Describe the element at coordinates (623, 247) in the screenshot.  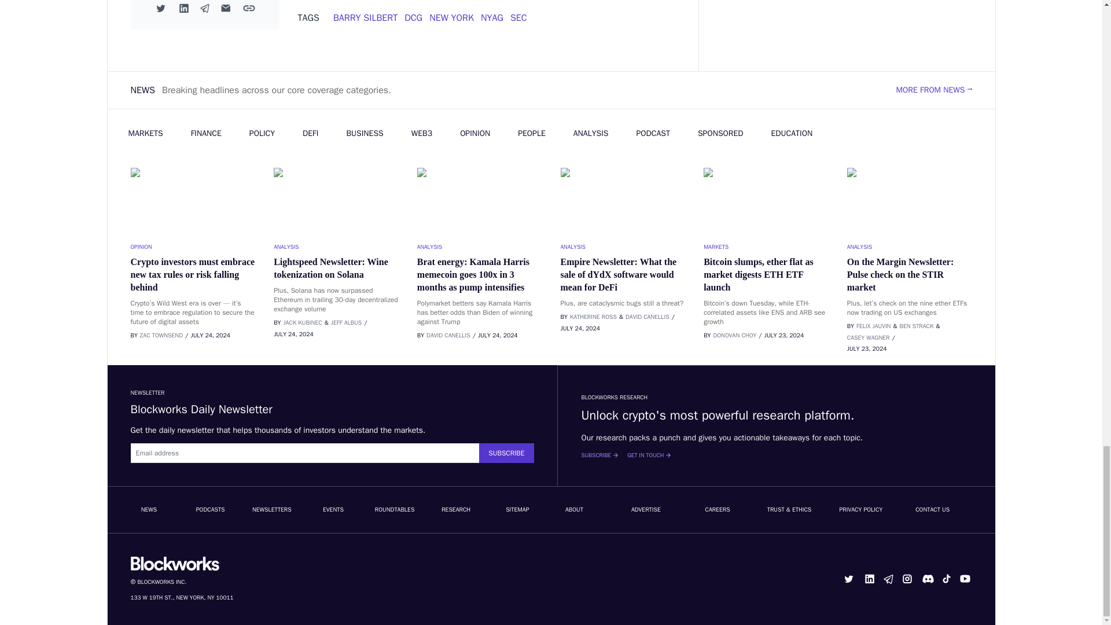
I see `ANALYSIS` at that location.